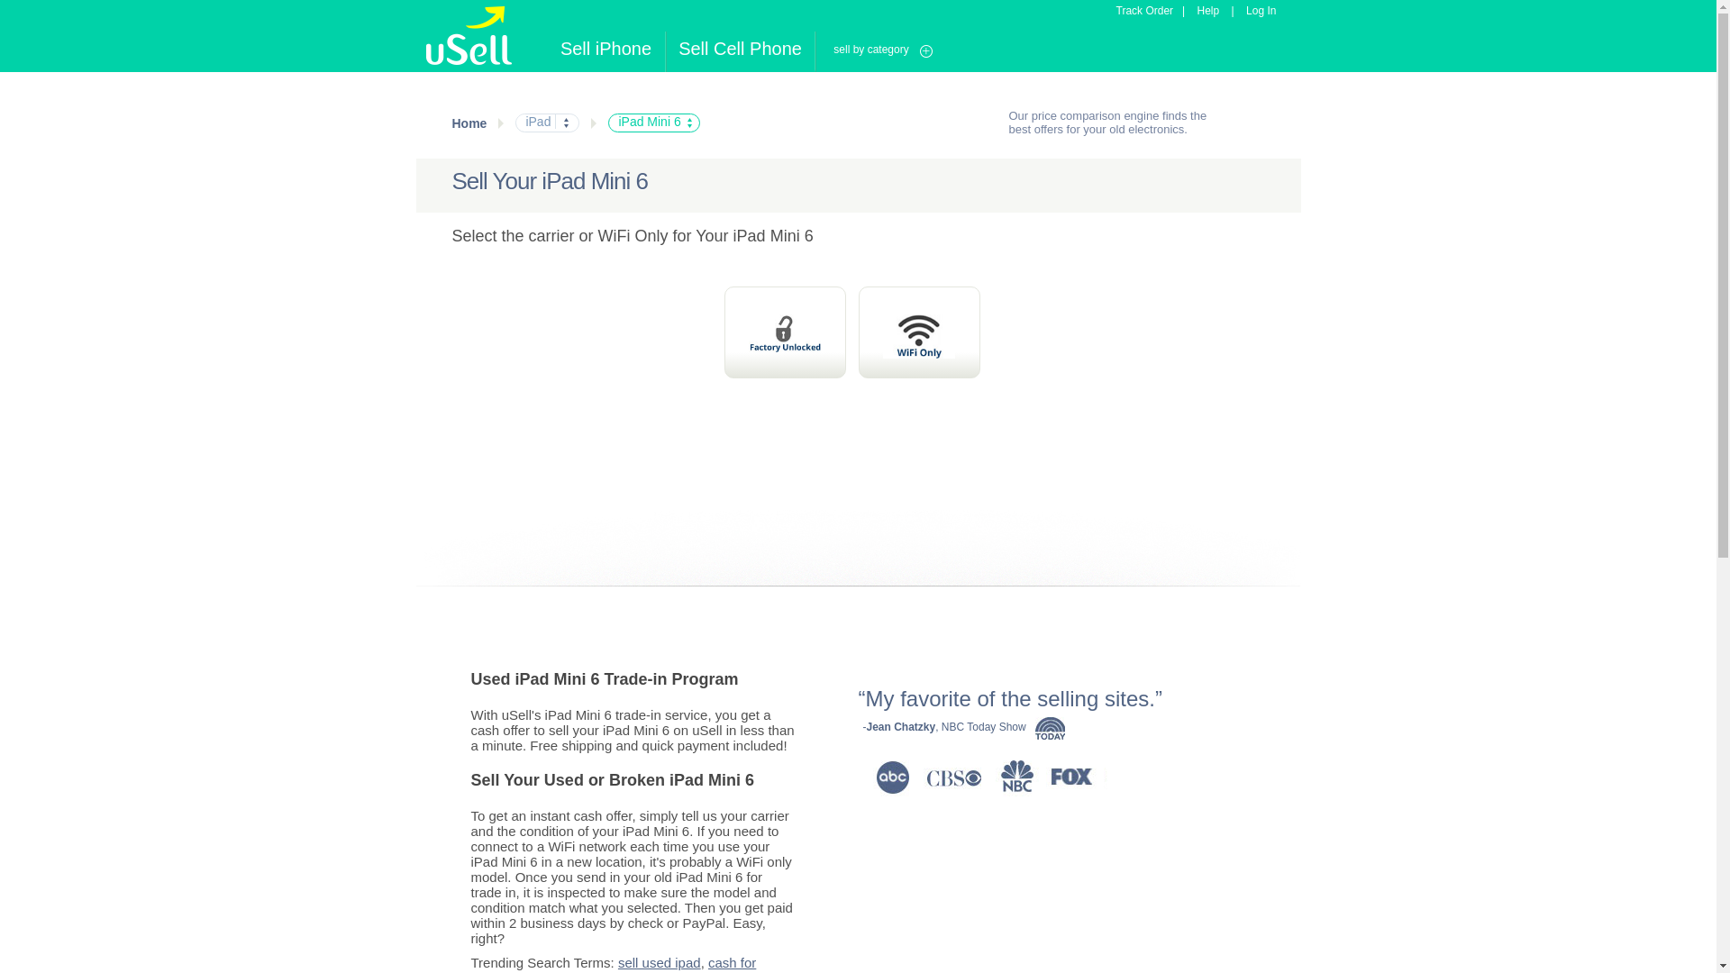  What do you see at coordinates (659, 962) in the screenshot?
I see `sell used ipad` at bounding box center [659, 962].